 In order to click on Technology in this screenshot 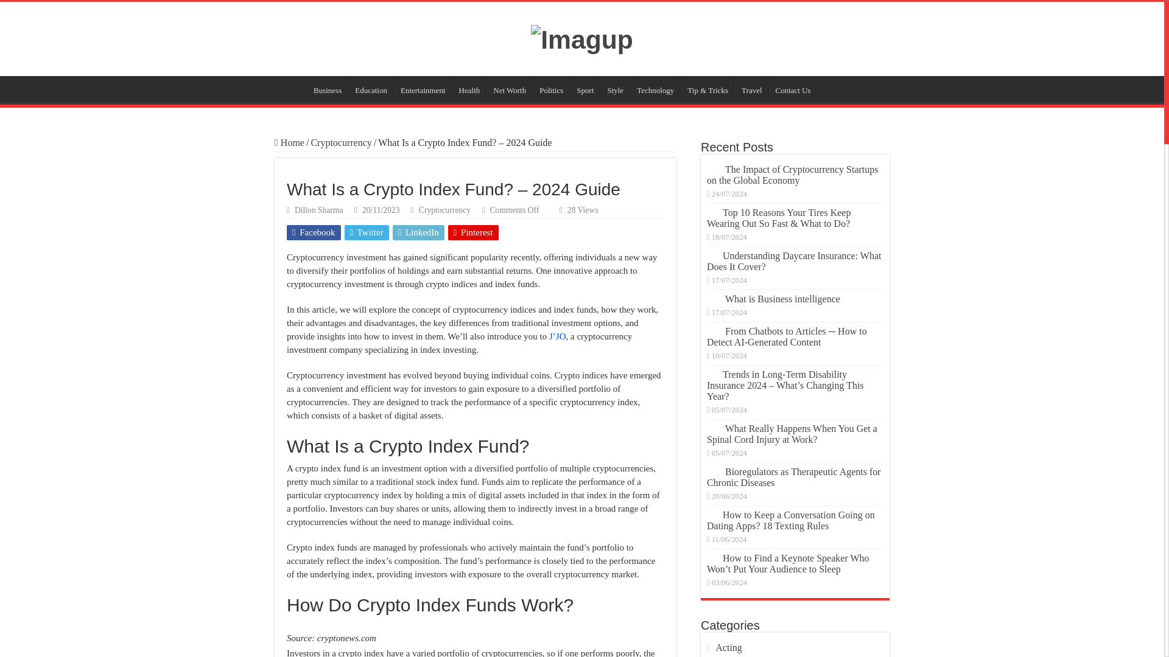, I will do `click(655, 89)`.